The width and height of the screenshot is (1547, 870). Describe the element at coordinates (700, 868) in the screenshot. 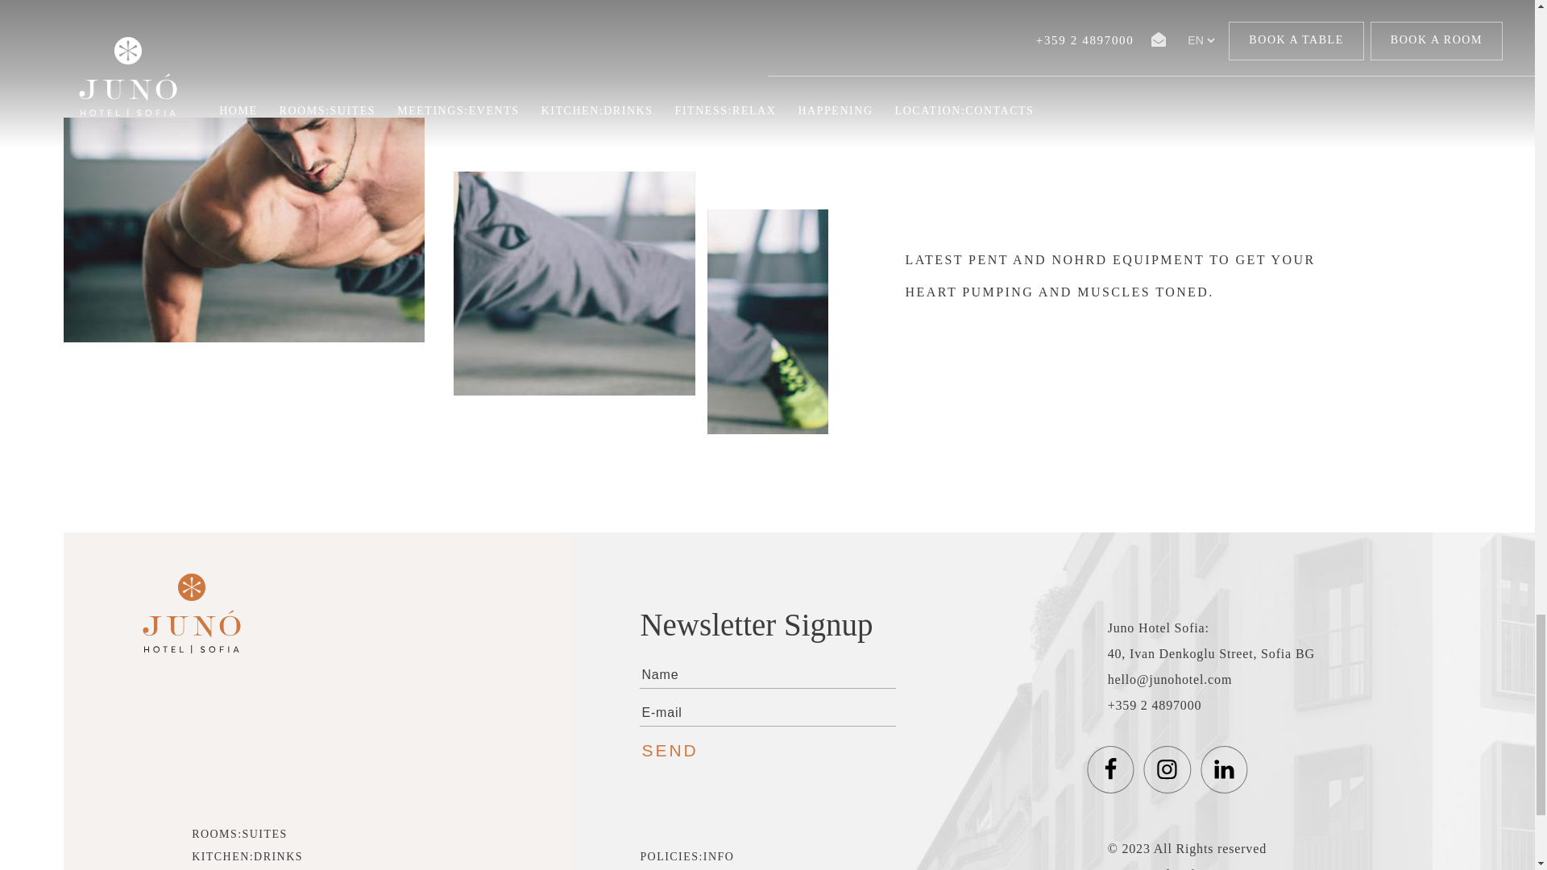

I see `PAYMENTS:ONLINE` at that location.